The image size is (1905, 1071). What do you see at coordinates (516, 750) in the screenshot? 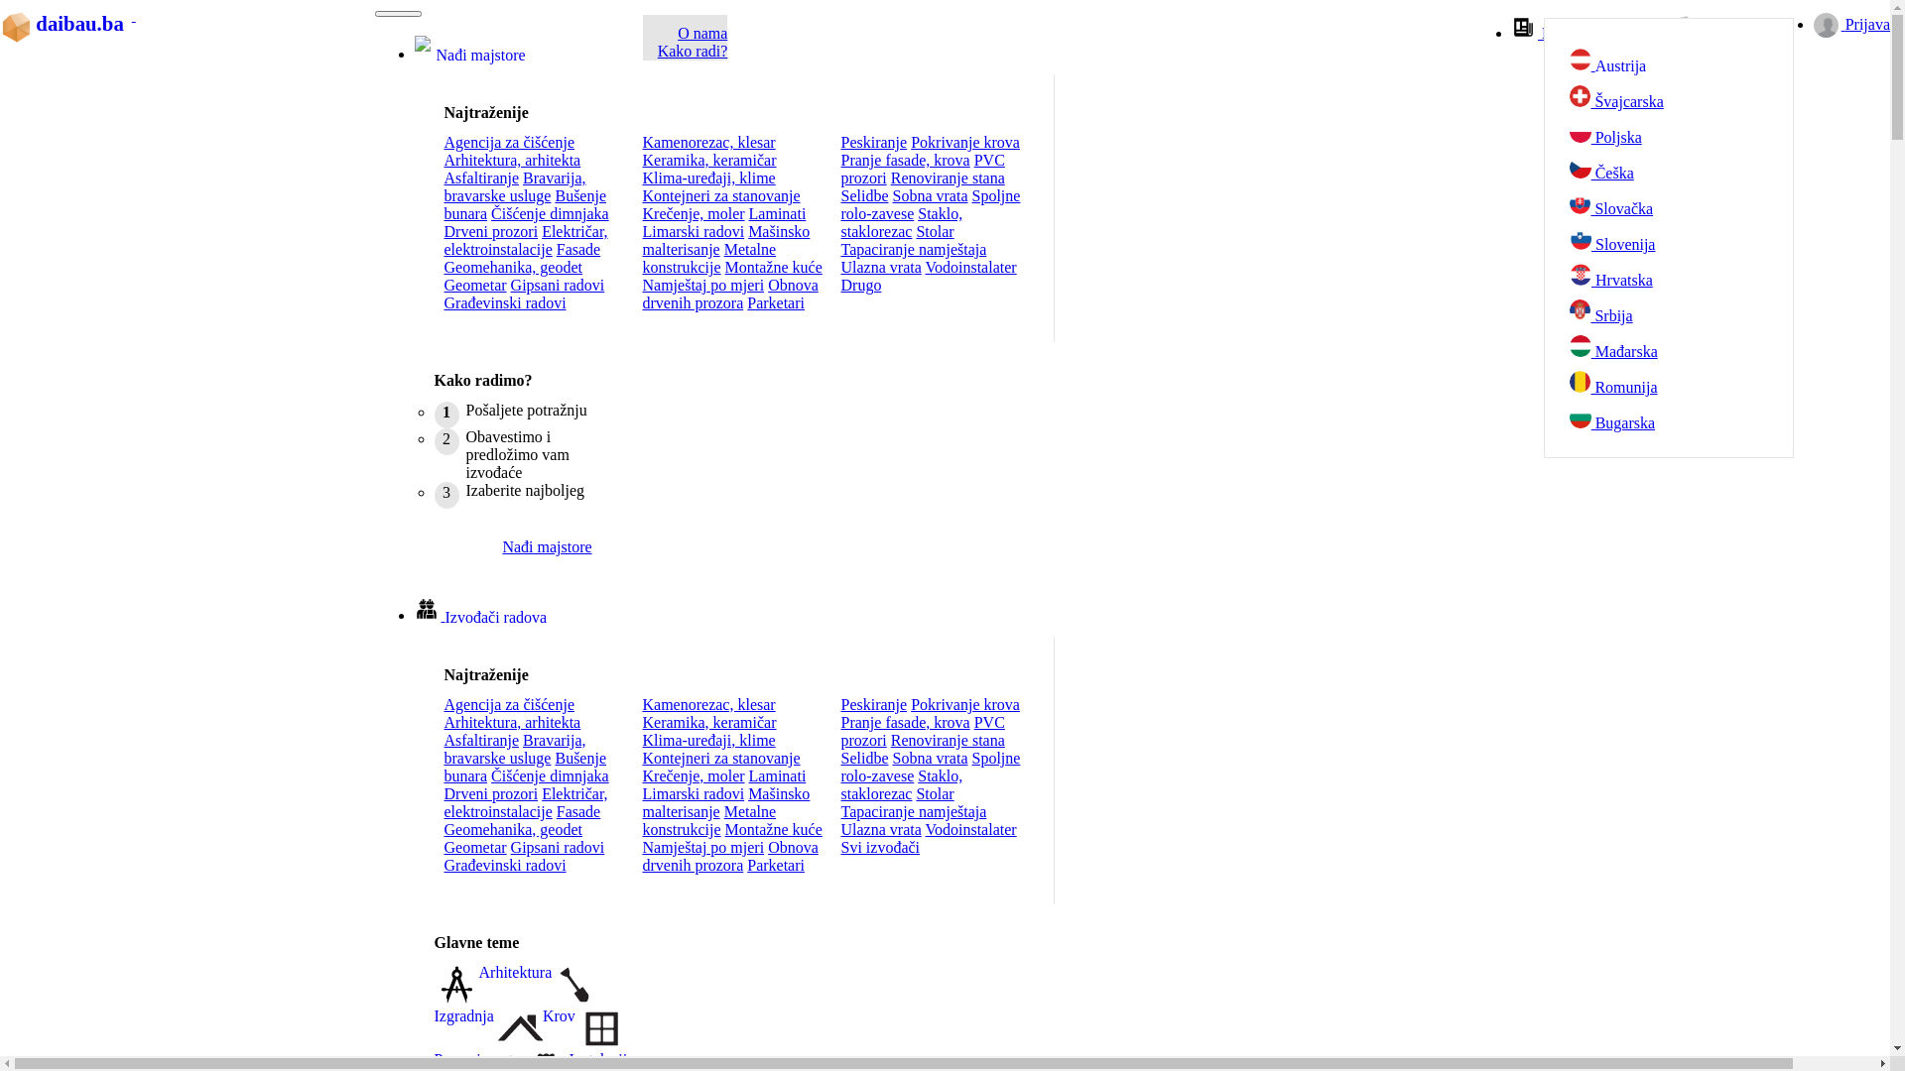
I see `Bravarija, bravarske usluge` at bounding box center [516, 750].